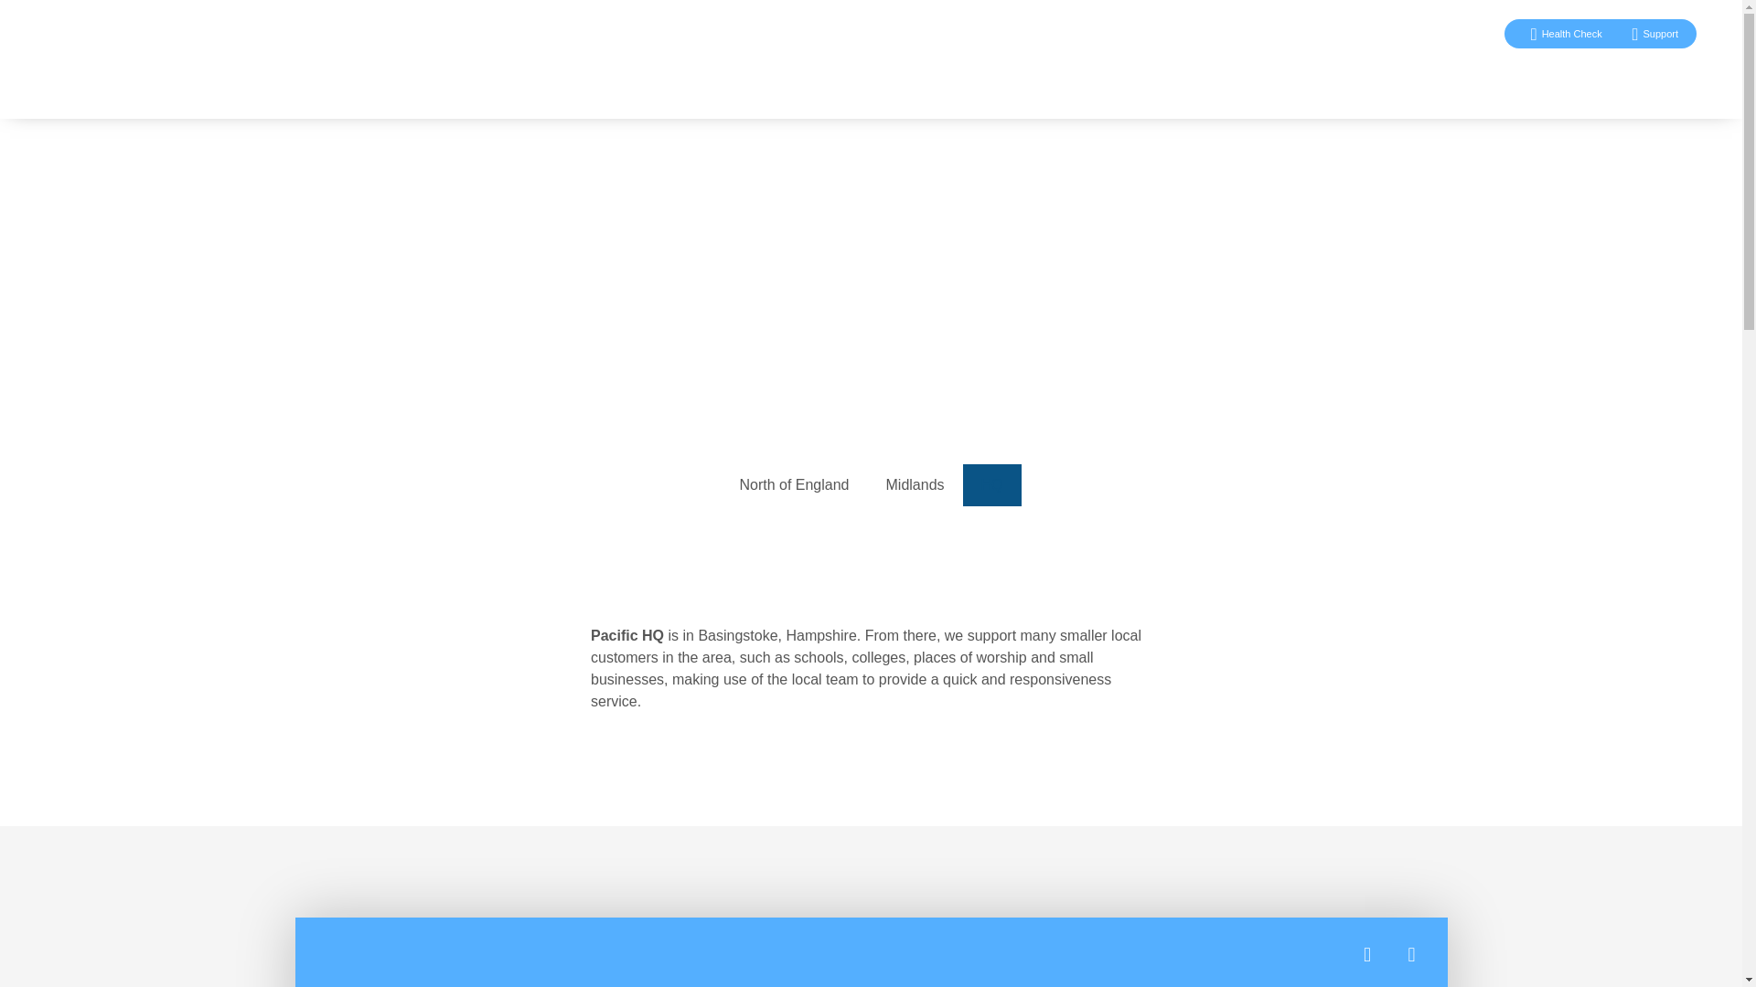  Describe the element at coordinates (1365, 79) in the screenshot. I see `Services` at that location.